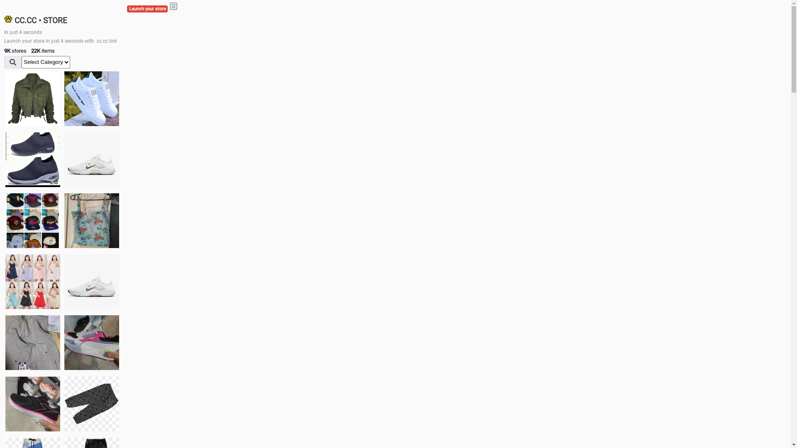 This screenshot has height=448, width=797. I want to click on Things we need, so click(33, 221).